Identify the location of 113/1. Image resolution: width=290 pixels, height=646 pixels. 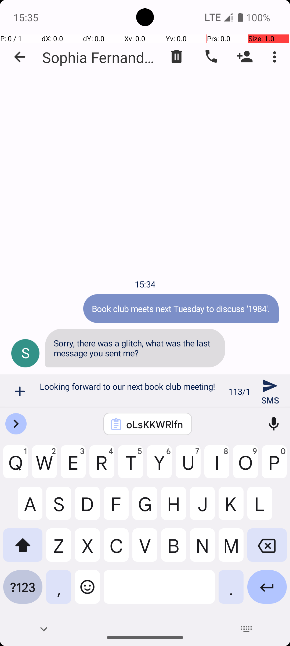
(240, 391).